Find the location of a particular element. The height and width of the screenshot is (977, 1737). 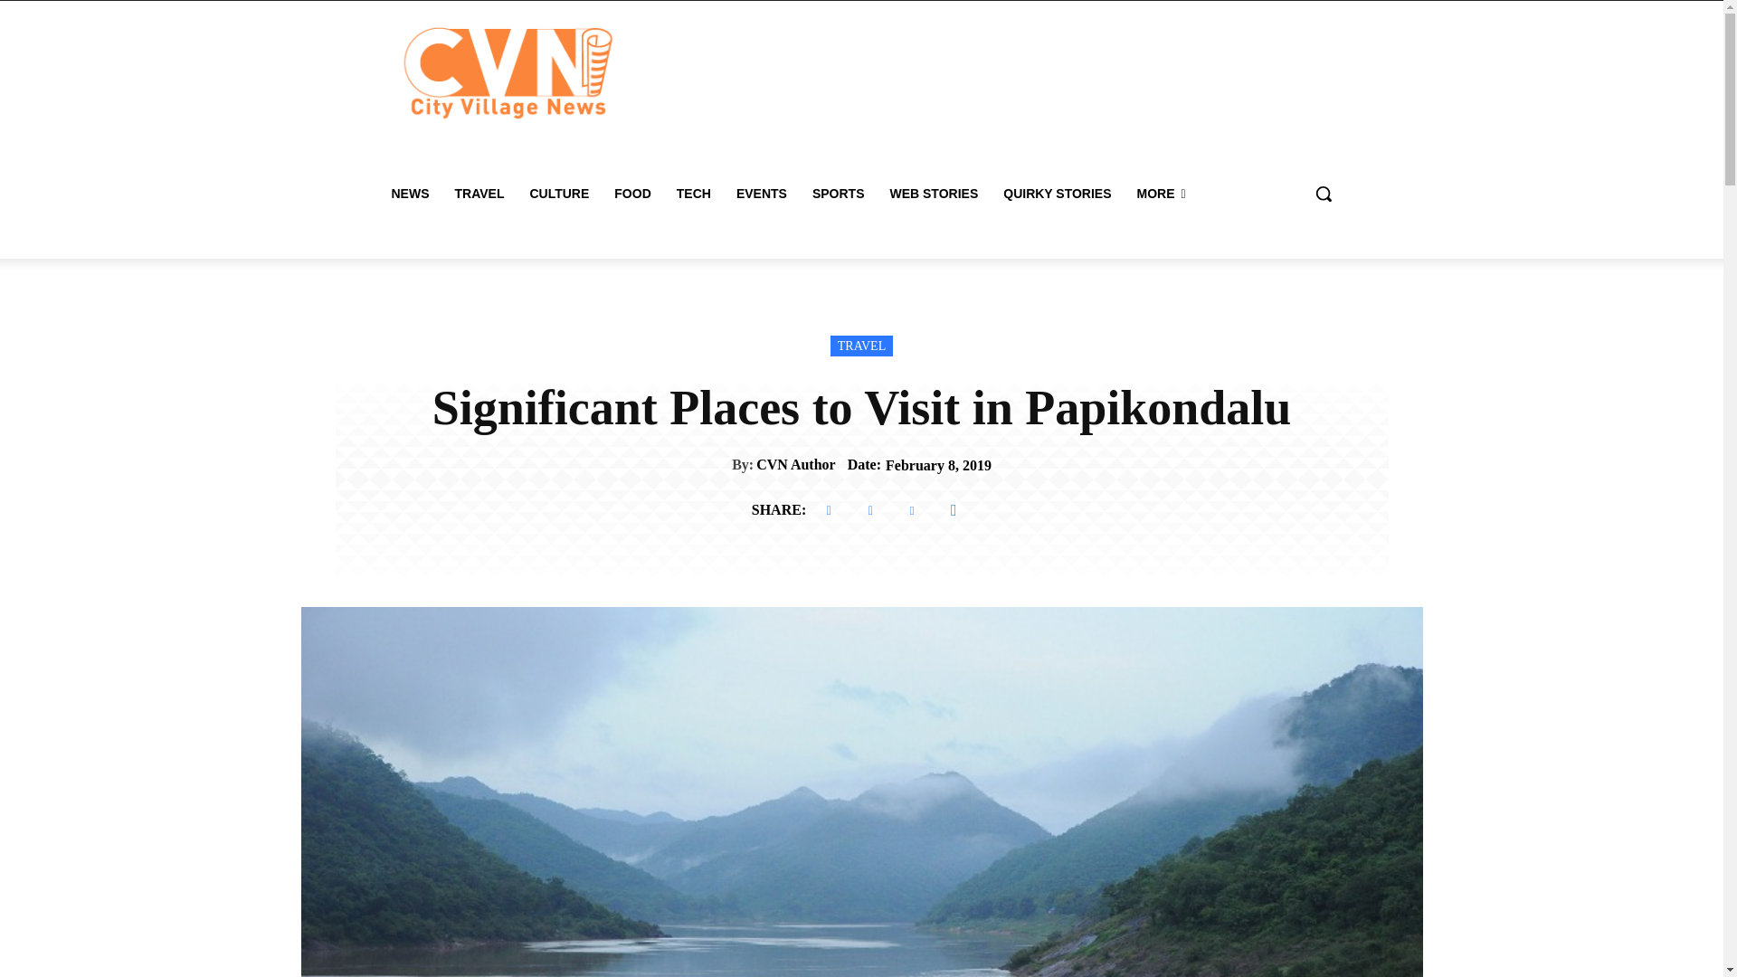

NEWS is located at coordinates (409, 194).